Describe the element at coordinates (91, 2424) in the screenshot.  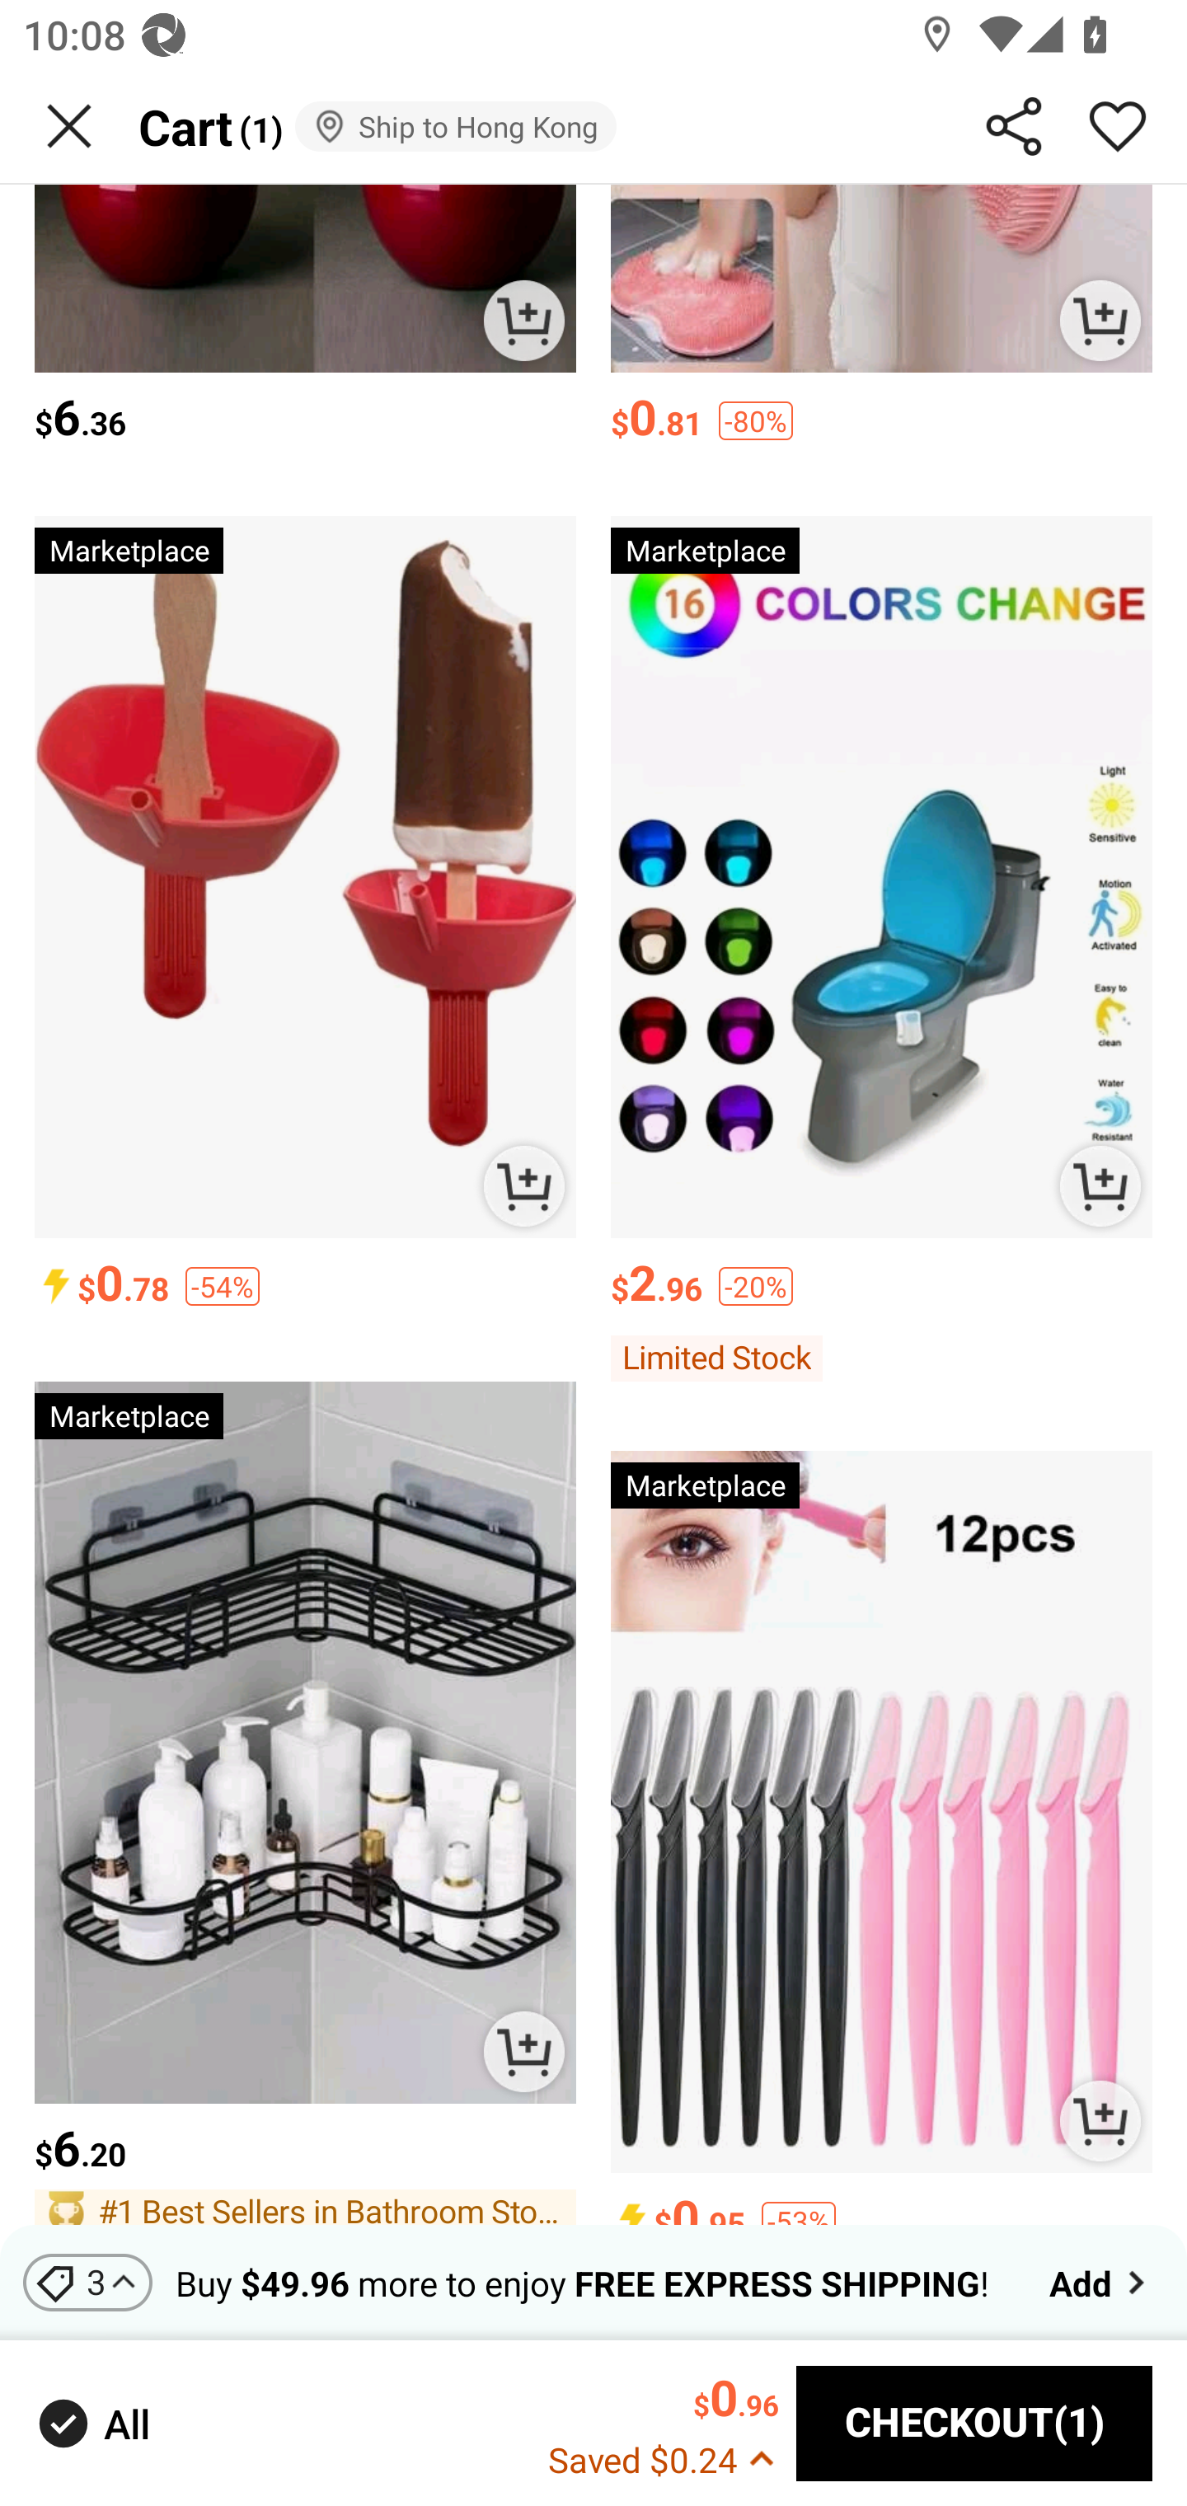
I see `All` at that location.